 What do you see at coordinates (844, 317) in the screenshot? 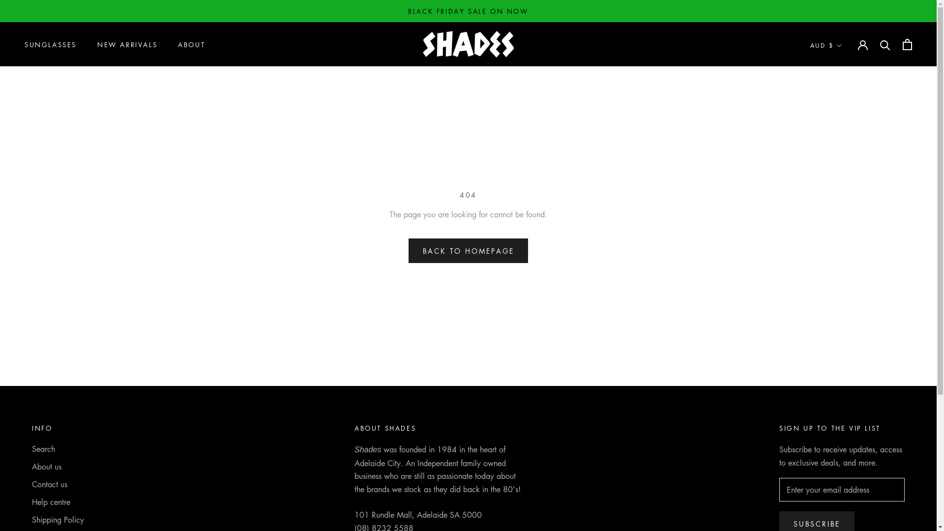
I see `BZD` at bounding box center [844, 317].